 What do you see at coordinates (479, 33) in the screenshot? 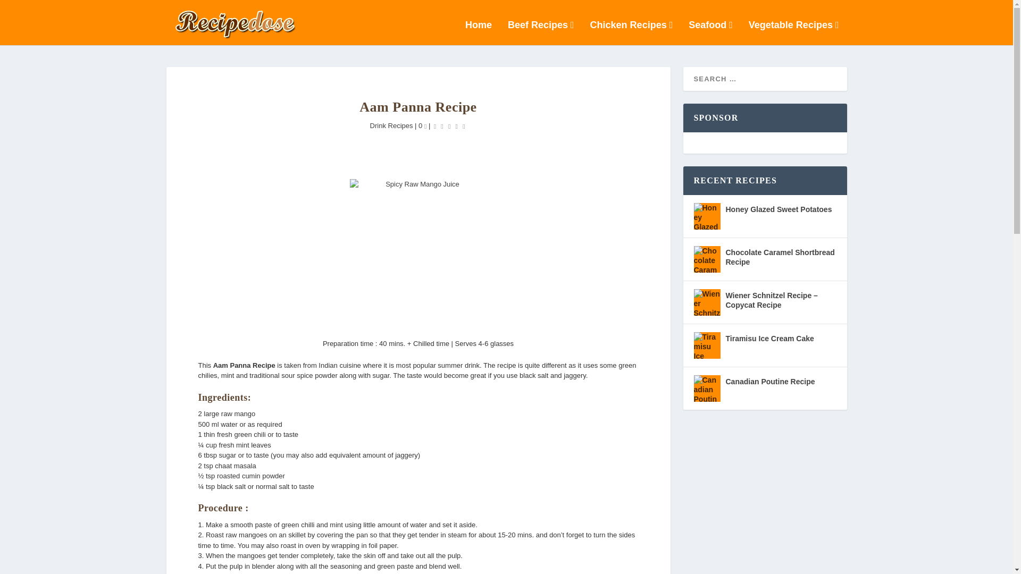
I see `Home` at bounding box center [479, 33].